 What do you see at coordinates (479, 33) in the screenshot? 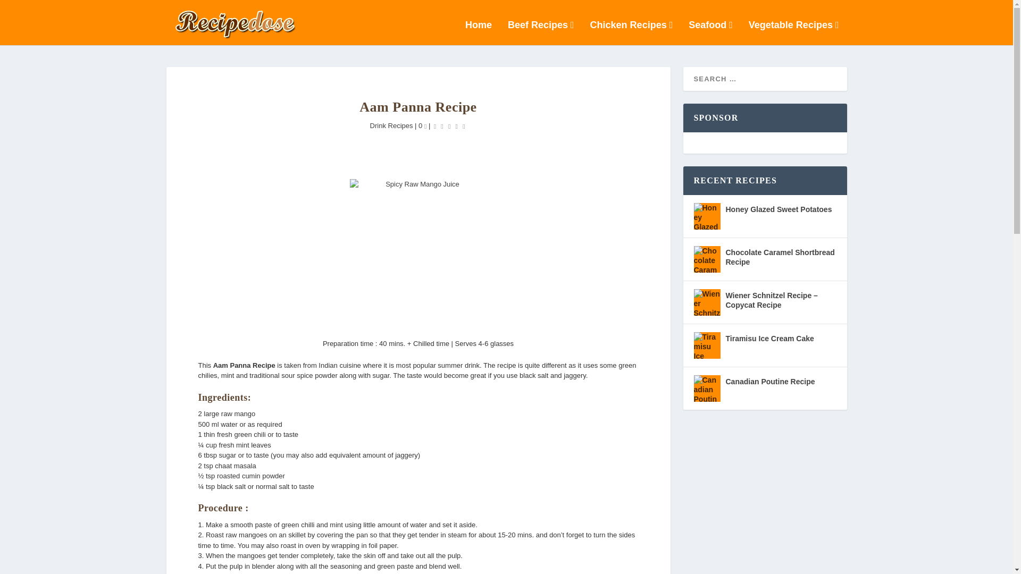
I see `Home` at bounding box center [479, 33].